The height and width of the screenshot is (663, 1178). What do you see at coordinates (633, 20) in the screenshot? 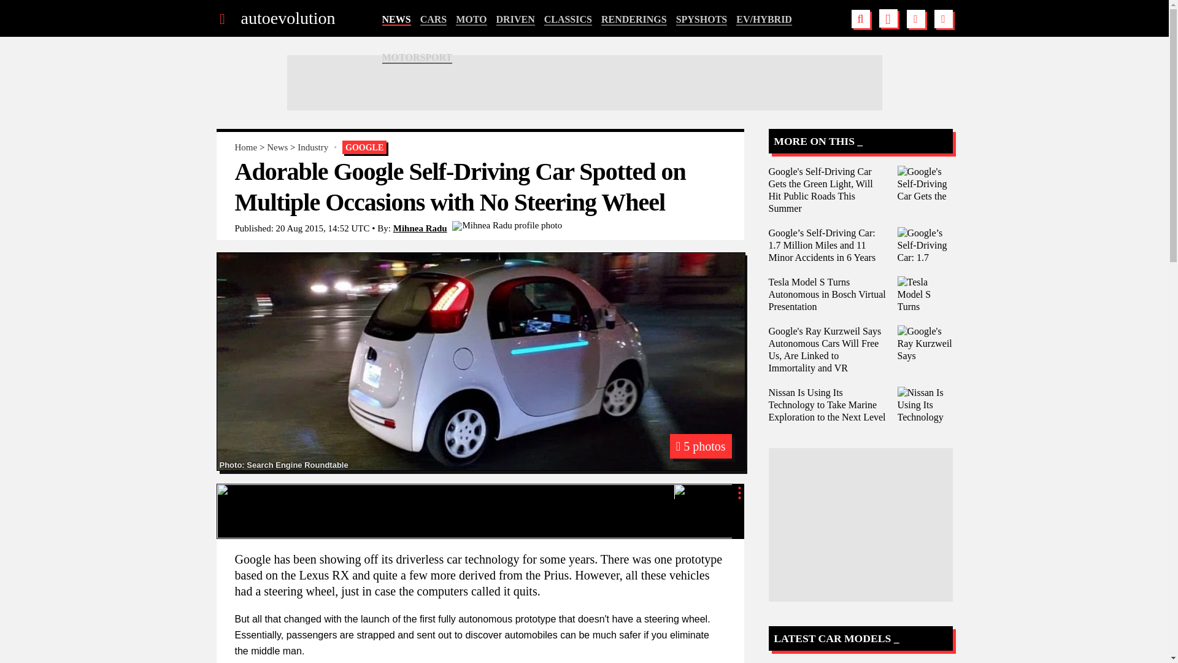
I see `RENDERINGS` at bounding box center [633, 20].